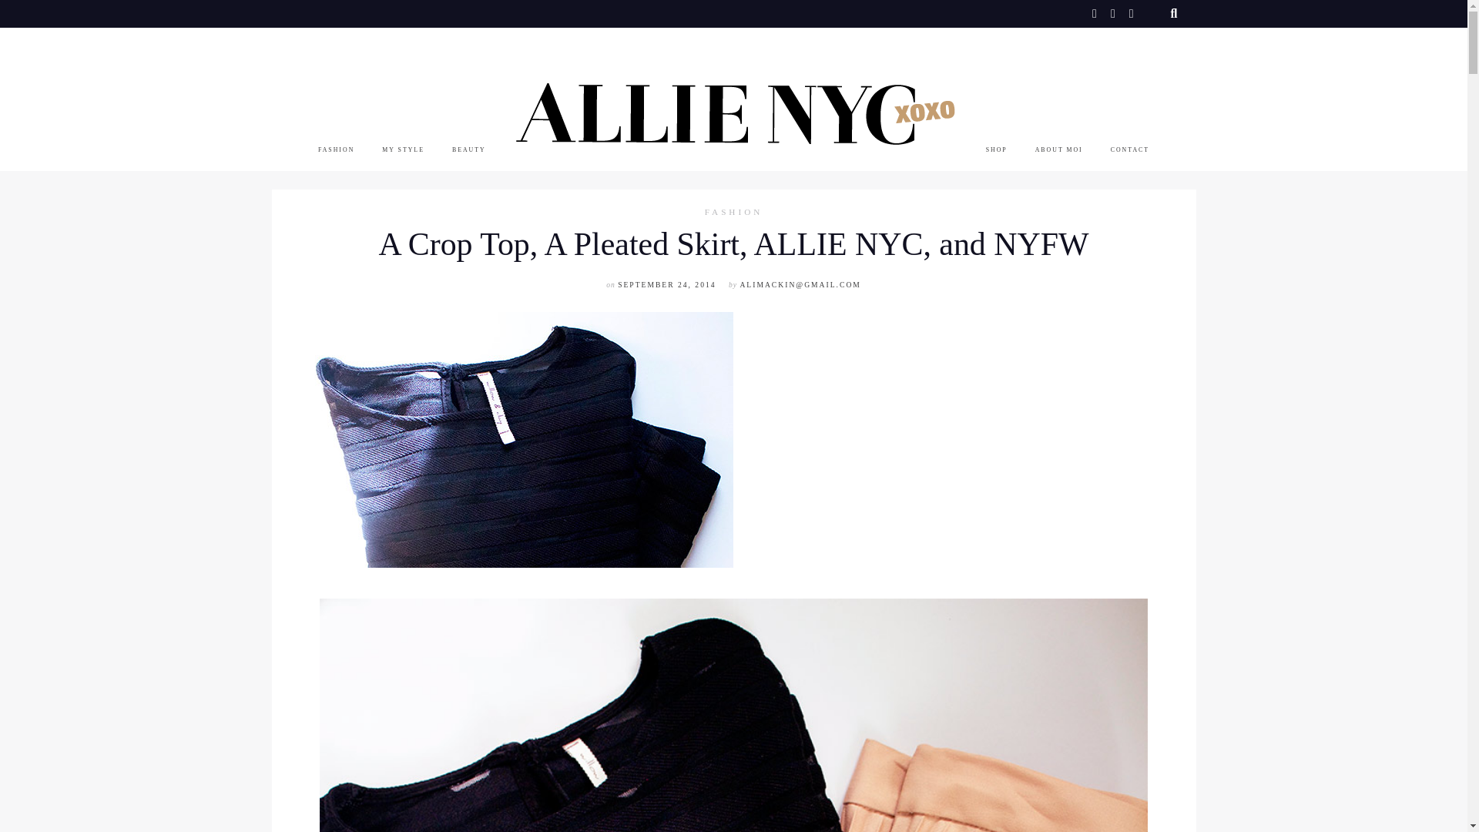  What do you see at coordinates (469, 149) in the screenshot?
I see `BEAUTY` at bounding box center [469, 149].